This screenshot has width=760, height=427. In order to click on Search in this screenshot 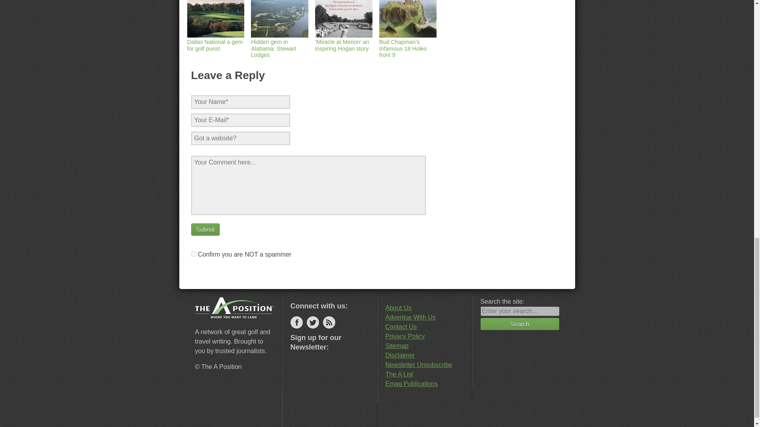, I will do `click(520, 323)`.